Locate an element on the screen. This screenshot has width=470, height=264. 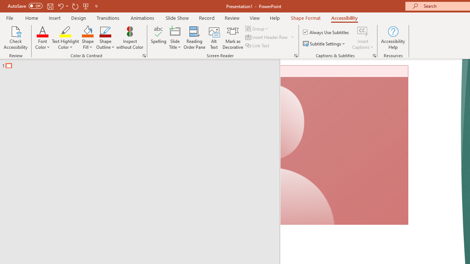
Shape Outline Blue, Accent 1 is located at coordinates (105, 31).